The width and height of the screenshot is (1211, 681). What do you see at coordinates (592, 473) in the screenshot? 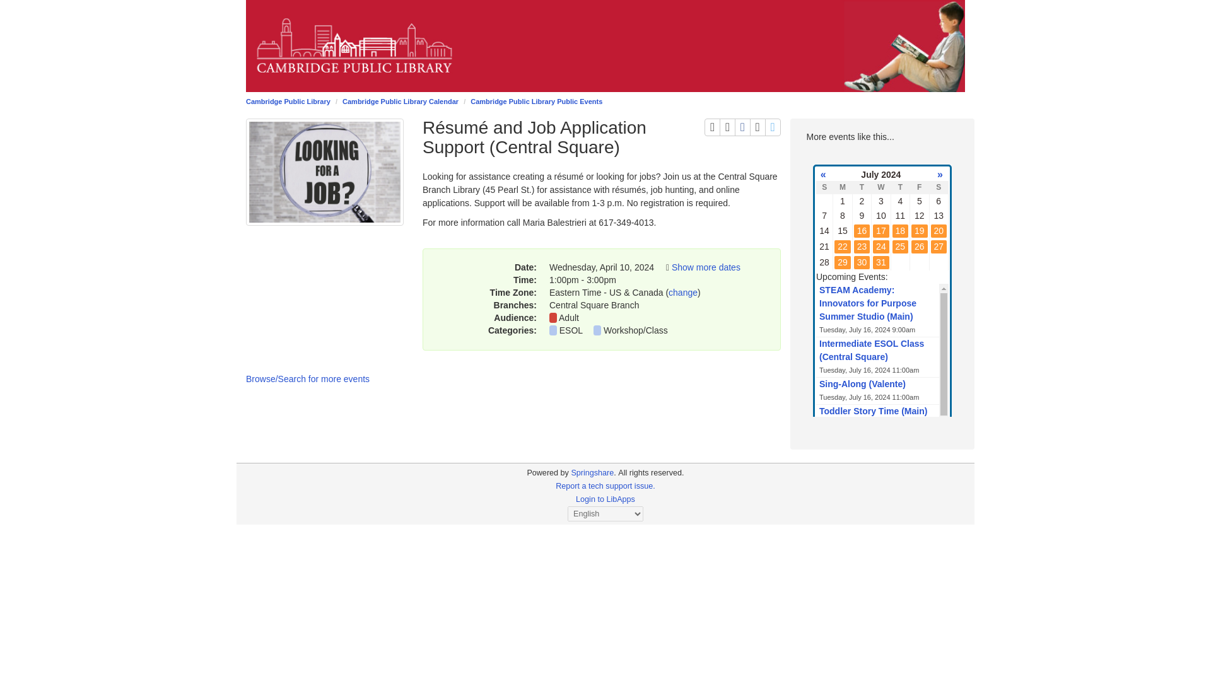
I see `Cambridge Public Library Calendar` at bounding box center [592, 473].